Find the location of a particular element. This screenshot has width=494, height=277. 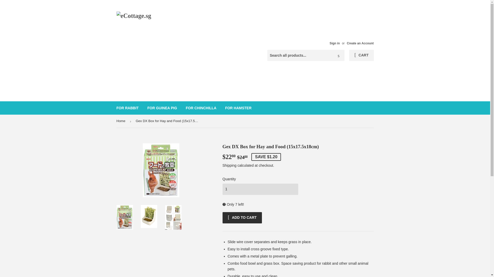

Create an Account is located at coordinates (360, 43).